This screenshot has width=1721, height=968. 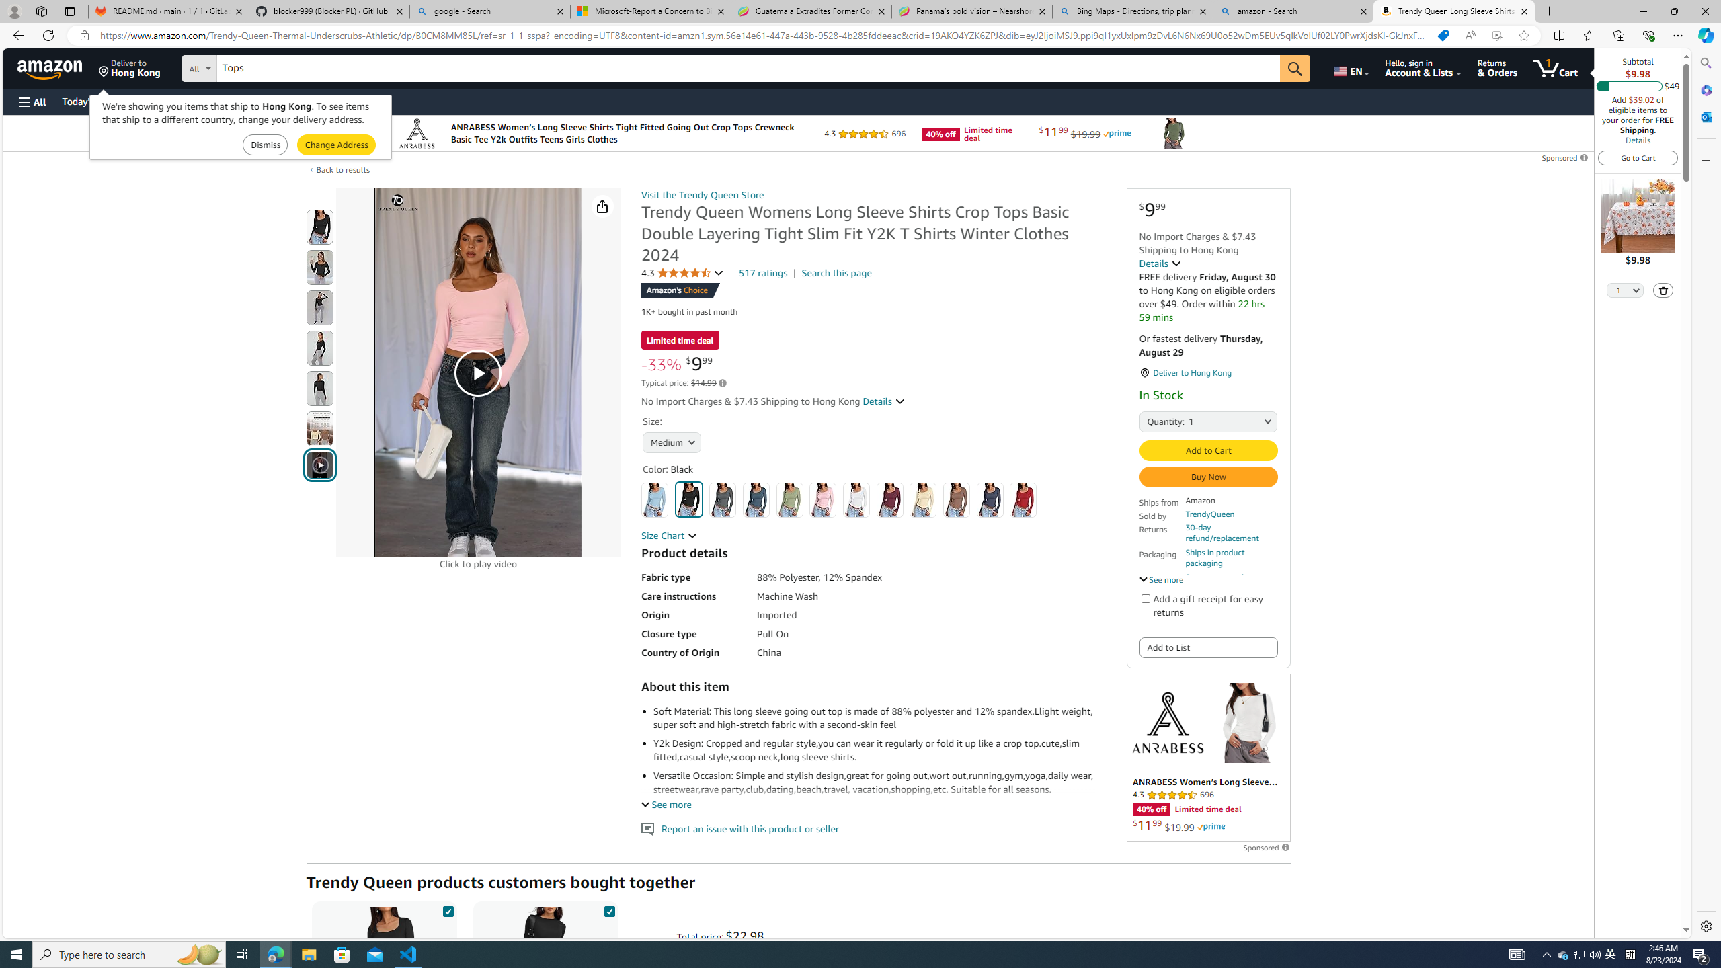 What do you see at coordinates (51, 68) in the screenshot?
I see `Amazon` at bounding box center [51, 68].